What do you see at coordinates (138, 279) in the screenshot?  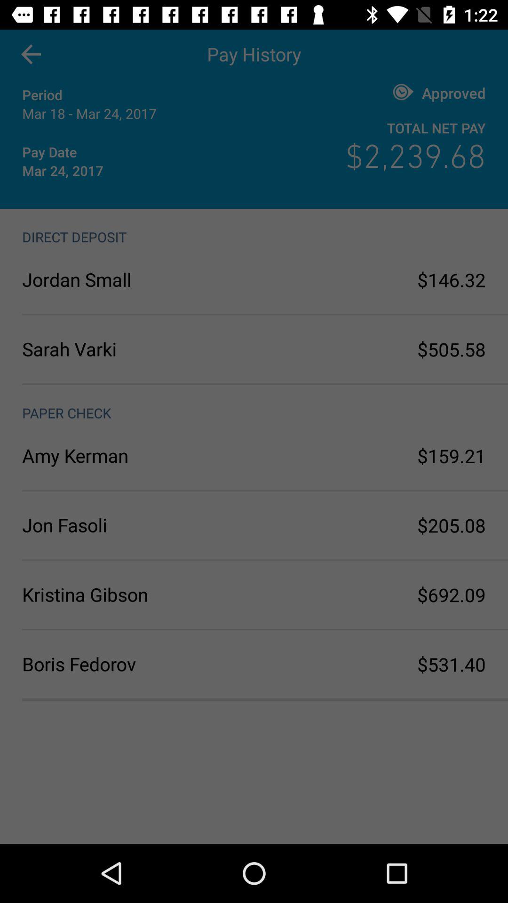 I see `turn off the app next to $146.32 app` at bounding box center [138, 279].